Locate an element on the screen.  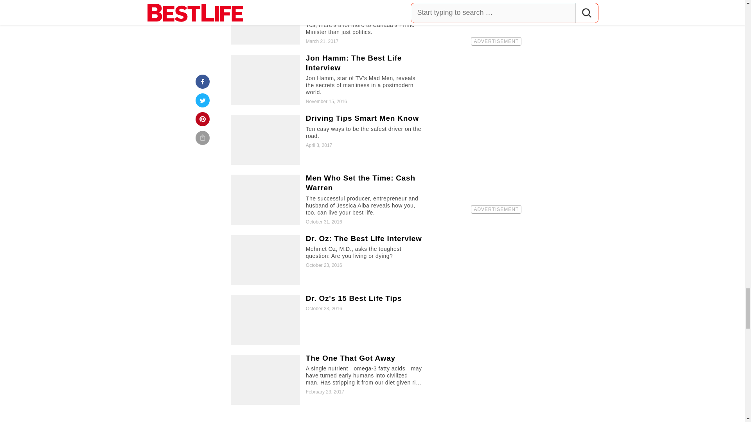
Dr. Oz's 15 Best Life Tips is located at coordinates (328, 320).